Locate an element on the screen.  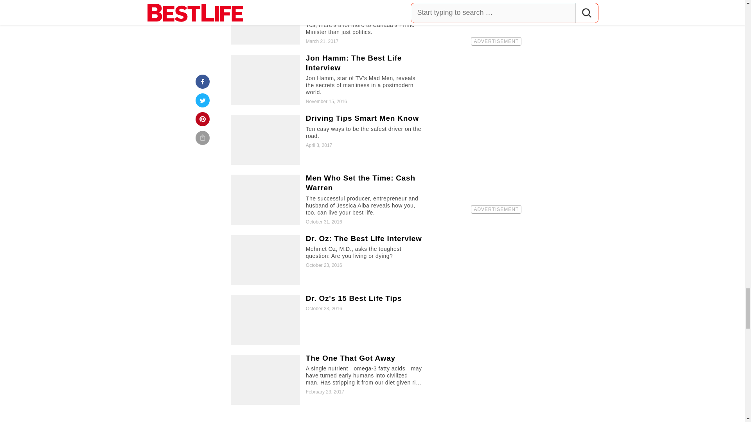
Dr. Oz's 15 Best Life Tips is located at coordinates (328, 320).